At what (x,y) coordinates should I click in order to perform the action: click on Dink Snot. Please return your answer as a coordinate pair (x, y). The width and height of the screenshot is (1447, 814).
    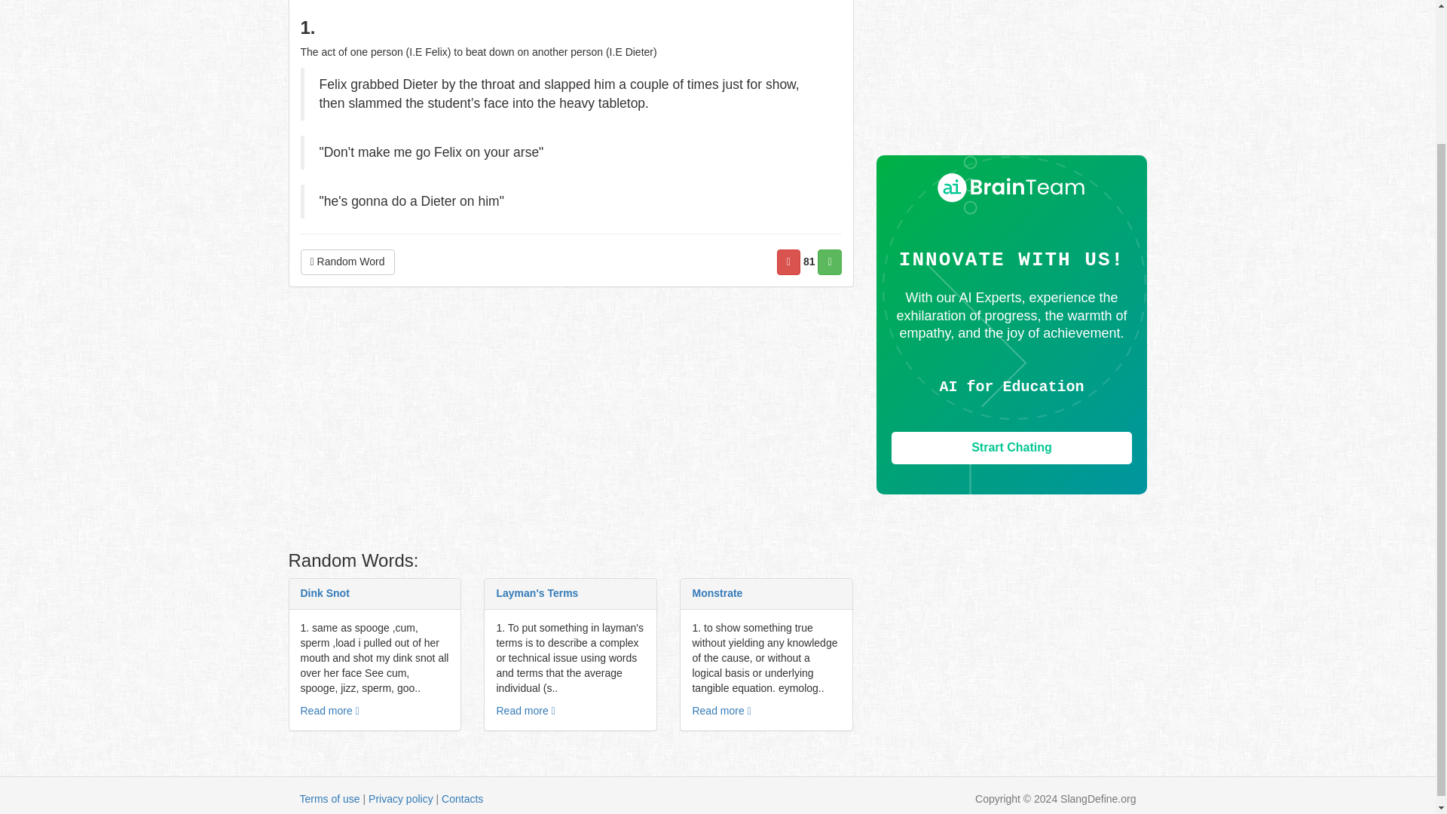
    Looking at the image, I should click on (324, 592).